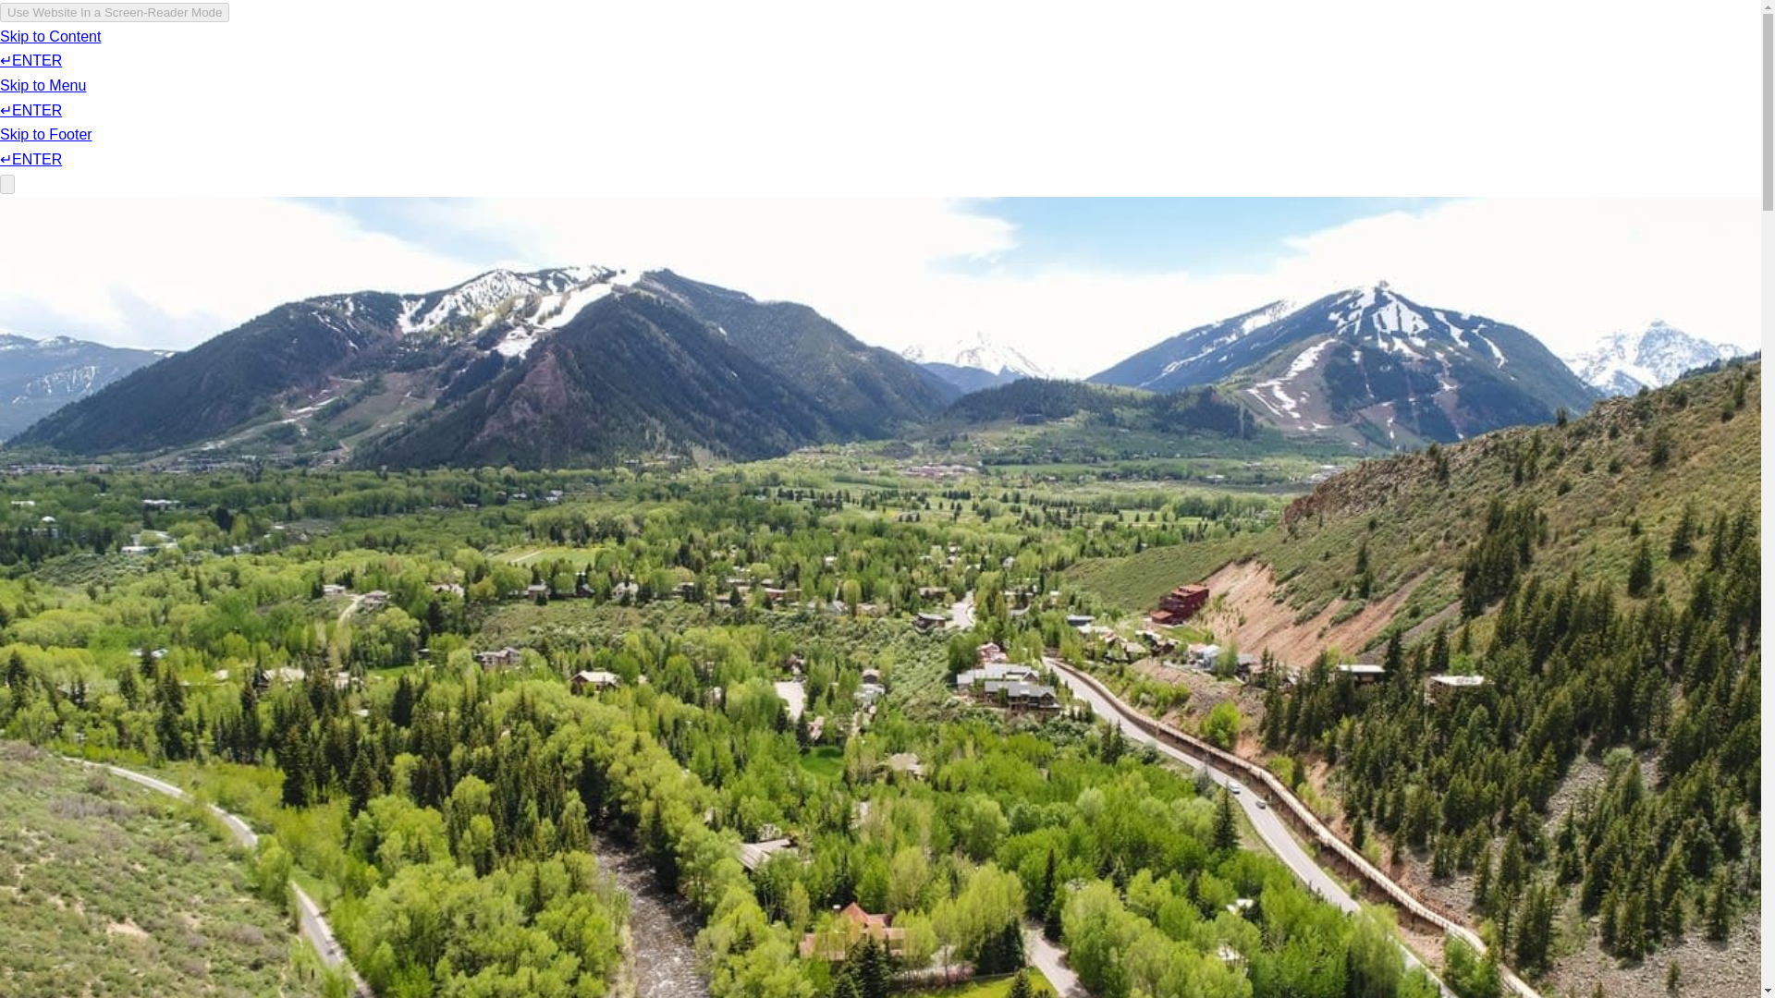 The image size is (1775, 998). I want to click on MEET THE TEAM, so click(1275, 68).